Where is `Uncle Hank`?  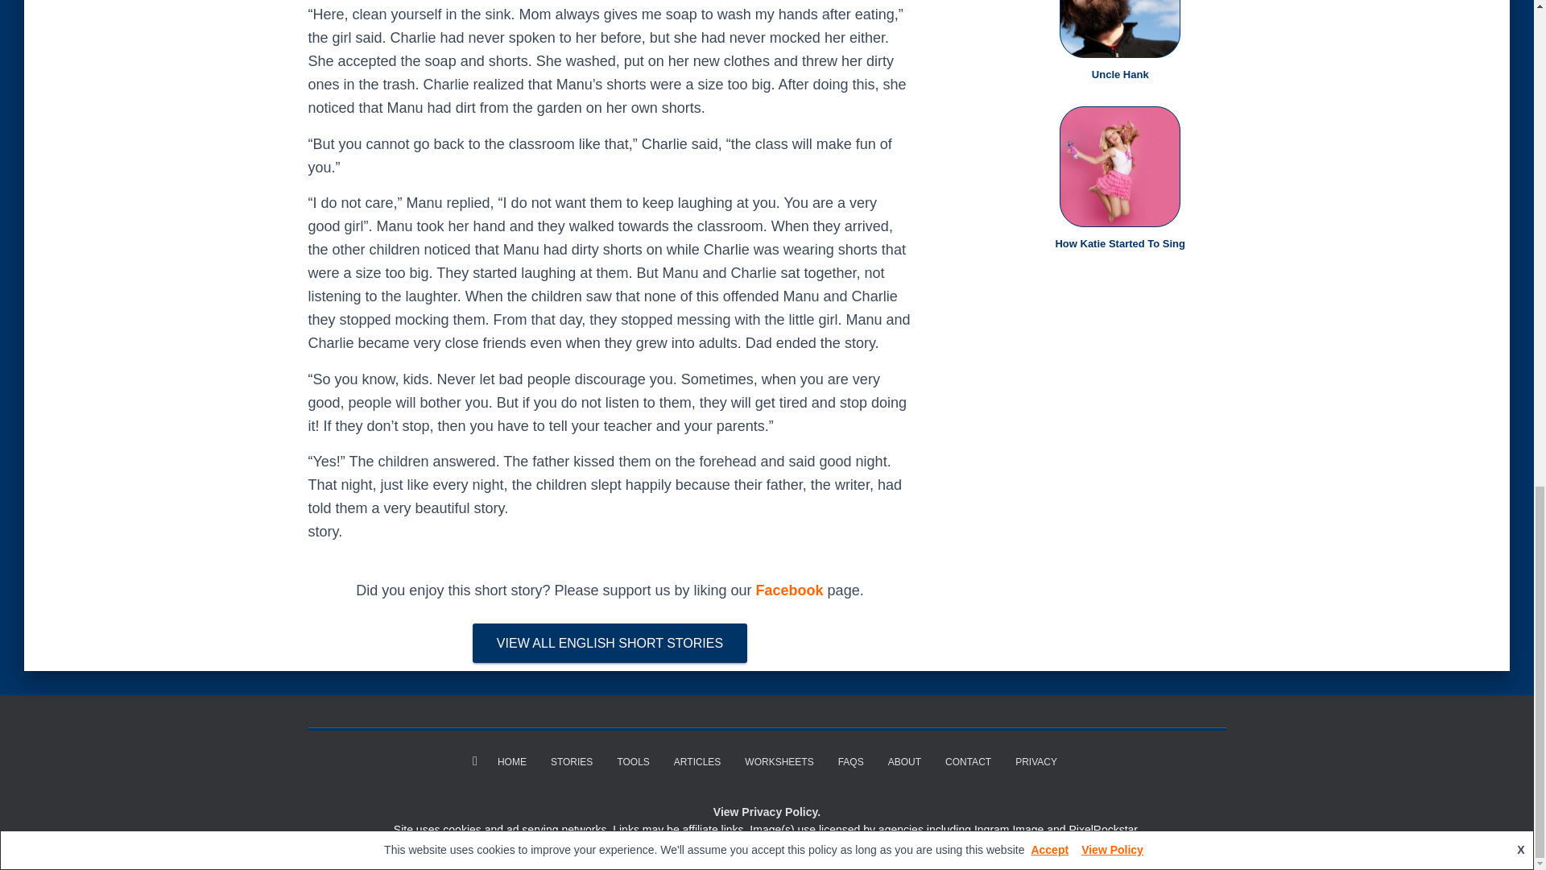 Uncle Hank is located at coordinates (1119, 74).